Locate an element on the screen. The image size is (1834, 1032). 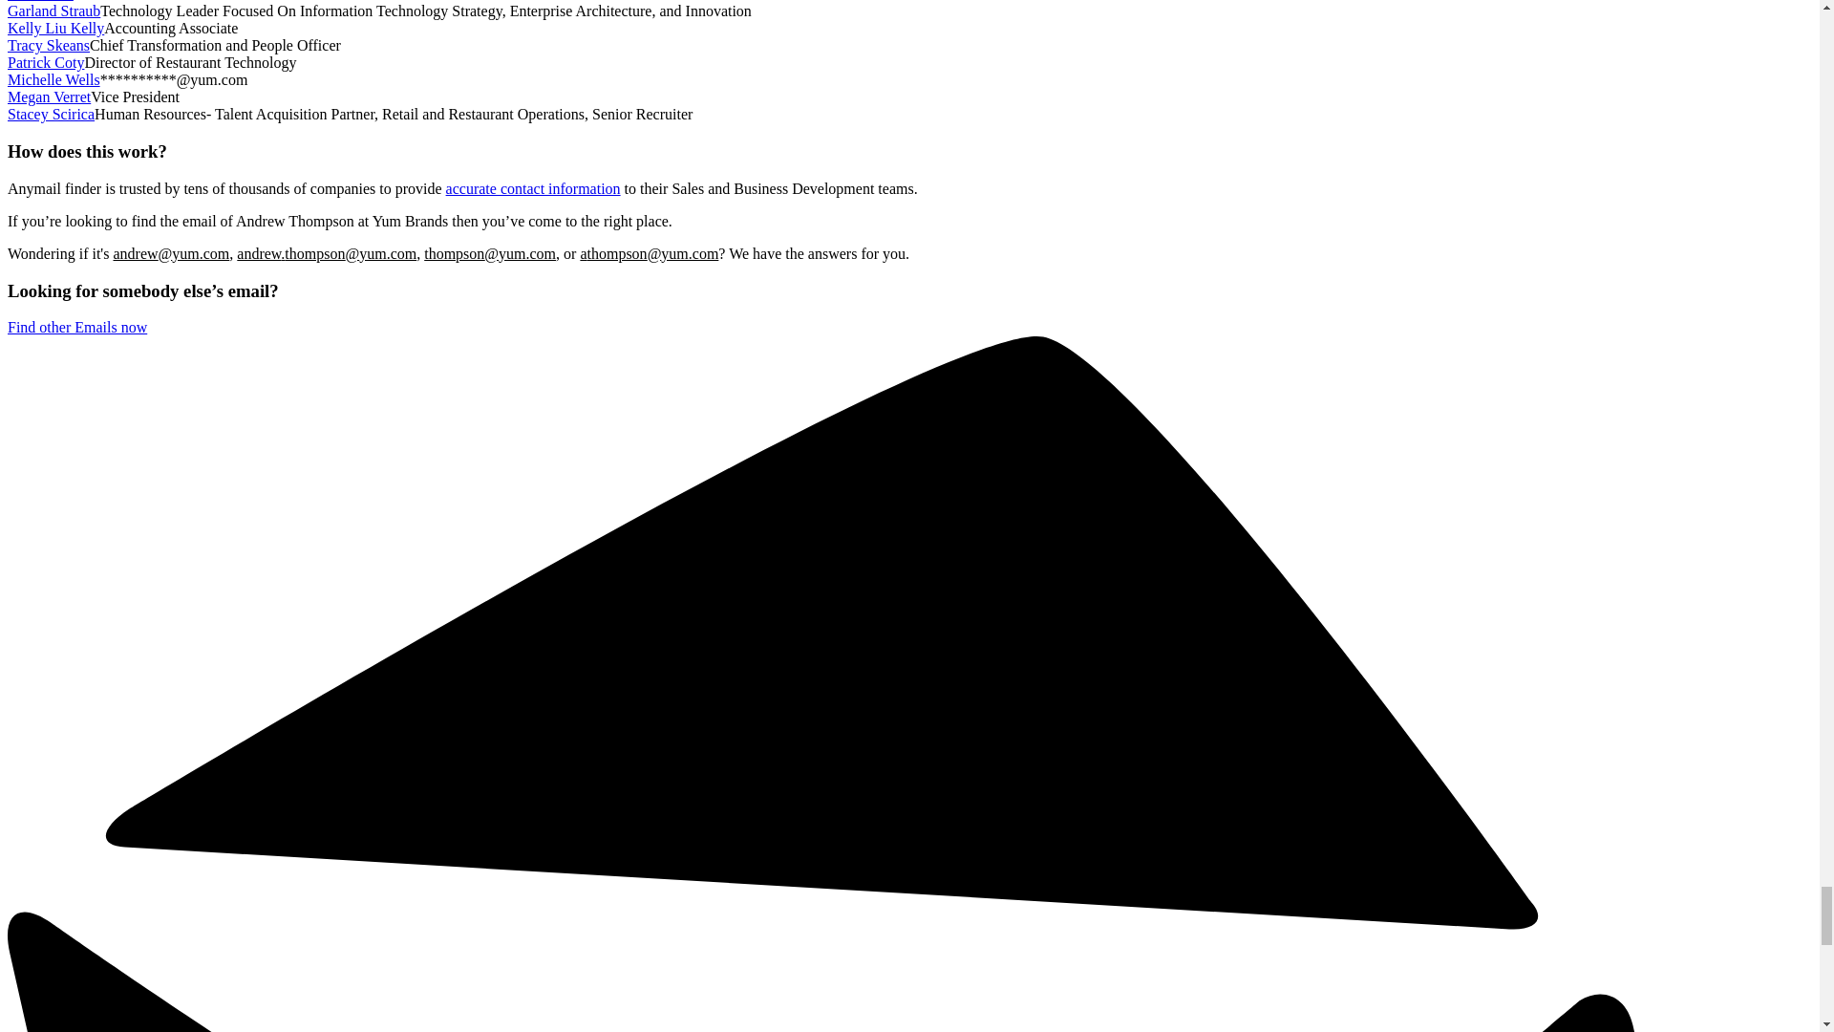
Tracy Skeans is located at coordinates (48, 45).